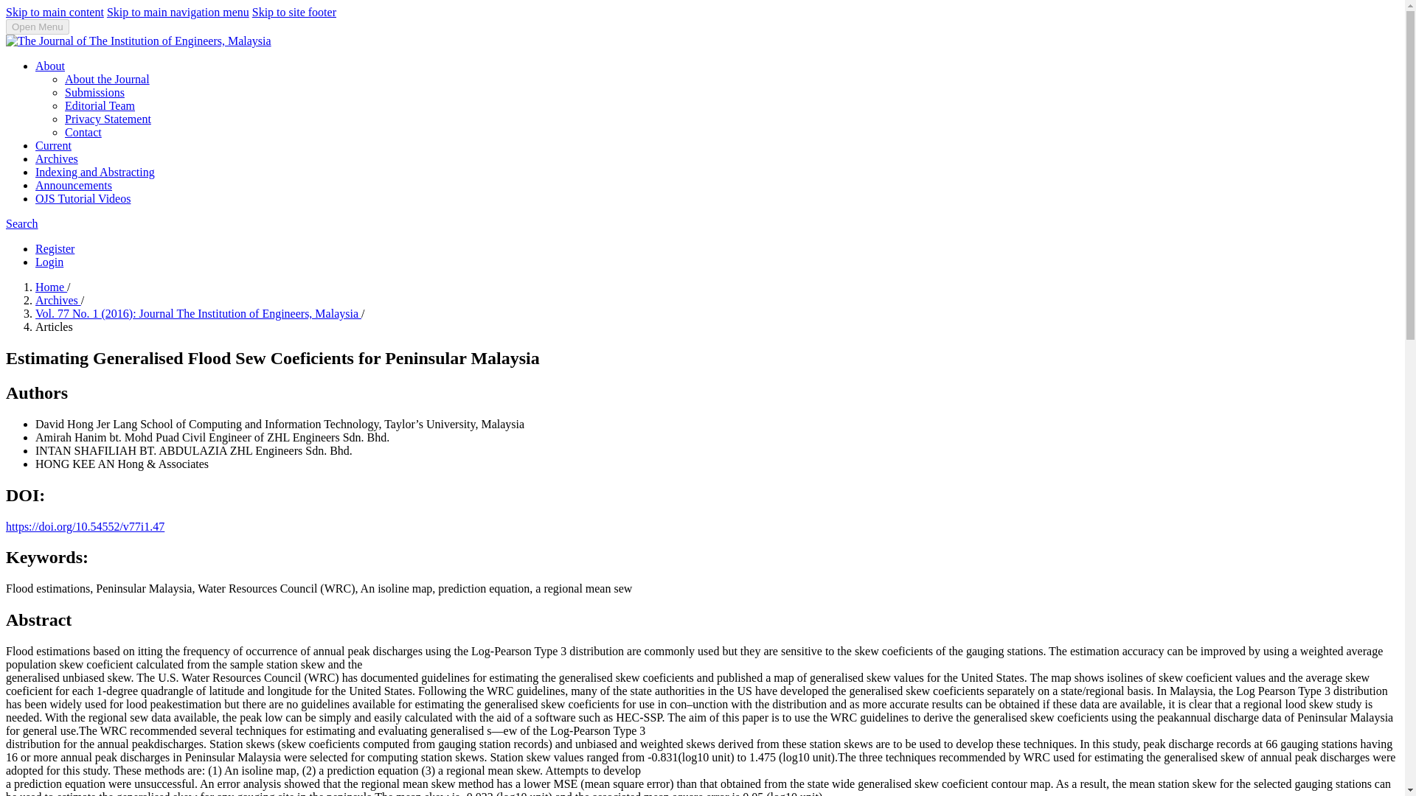  I want to click on Current, so click(53, 146).